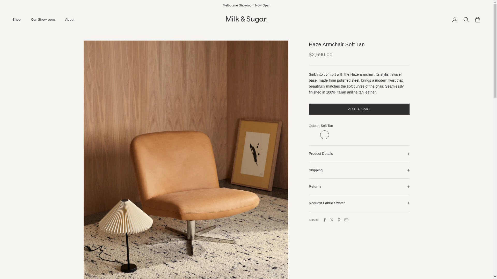 This screenshot has height=279, width=497. I want to click on Our Showroom, so click(43, 20).